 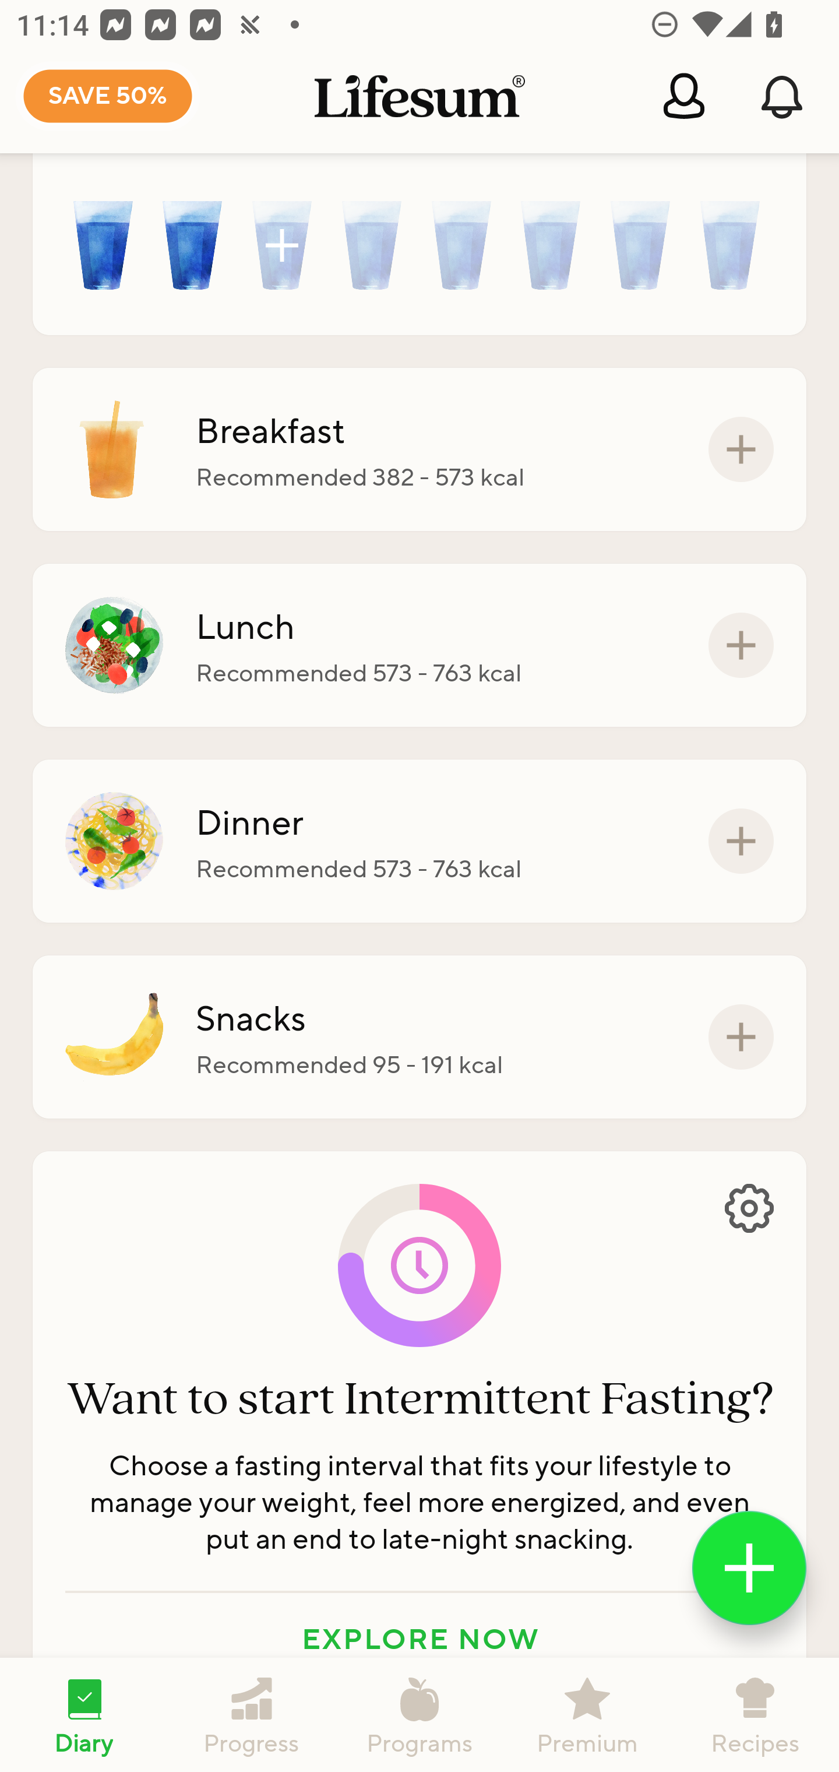 I want to click on Recipes, so click(x=755, y=1715).